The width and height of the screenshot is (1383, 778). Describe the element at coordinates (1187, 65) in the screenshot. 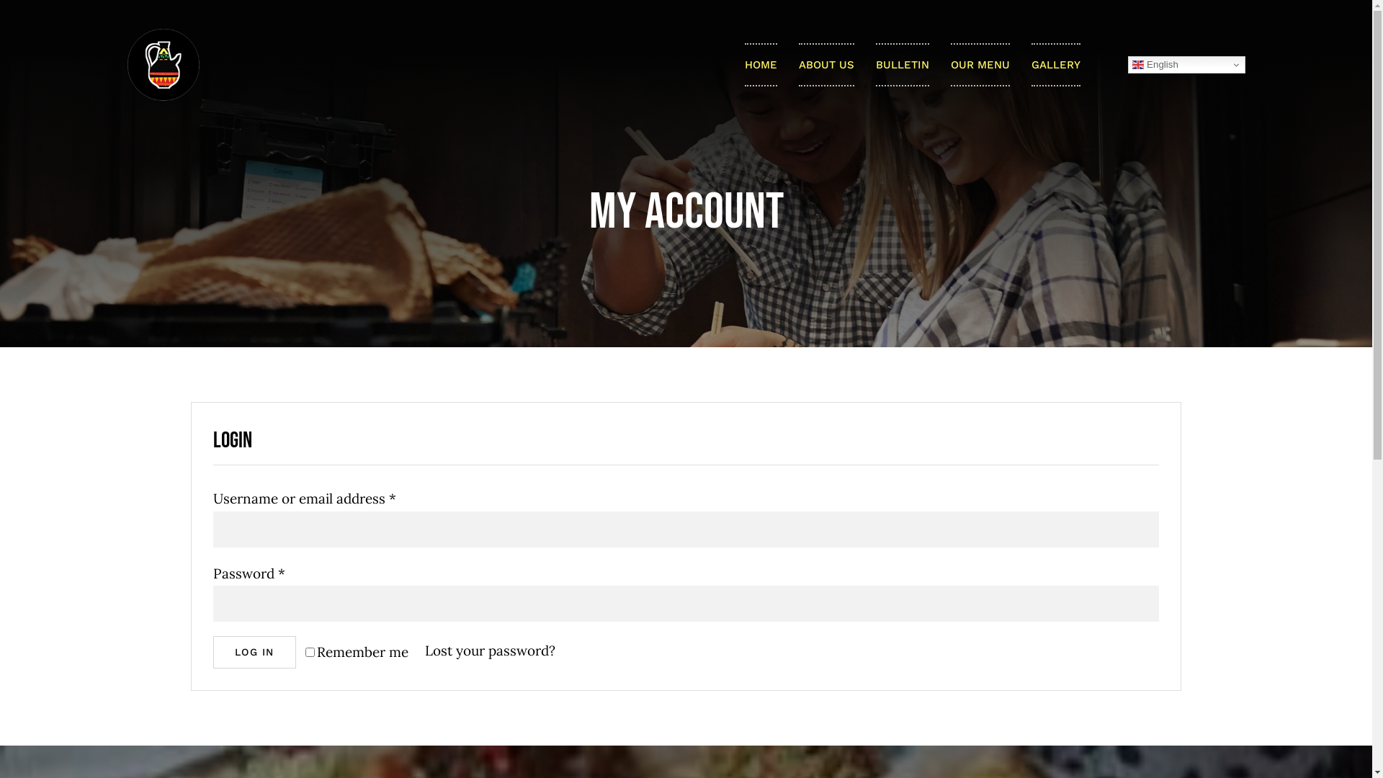

I see `English` at that location.